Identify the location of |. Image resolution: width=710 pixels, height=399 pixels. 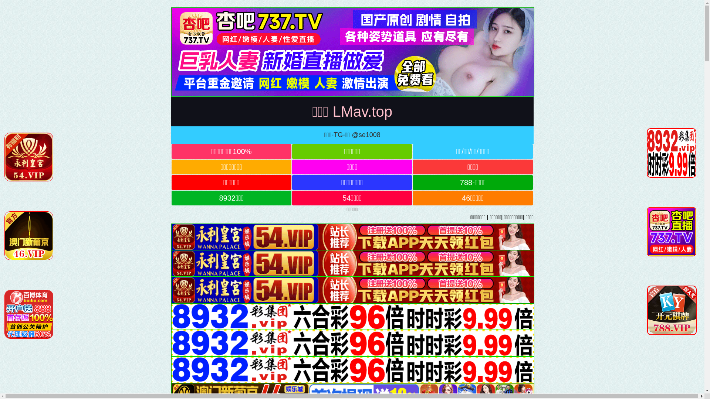
(396, 217).